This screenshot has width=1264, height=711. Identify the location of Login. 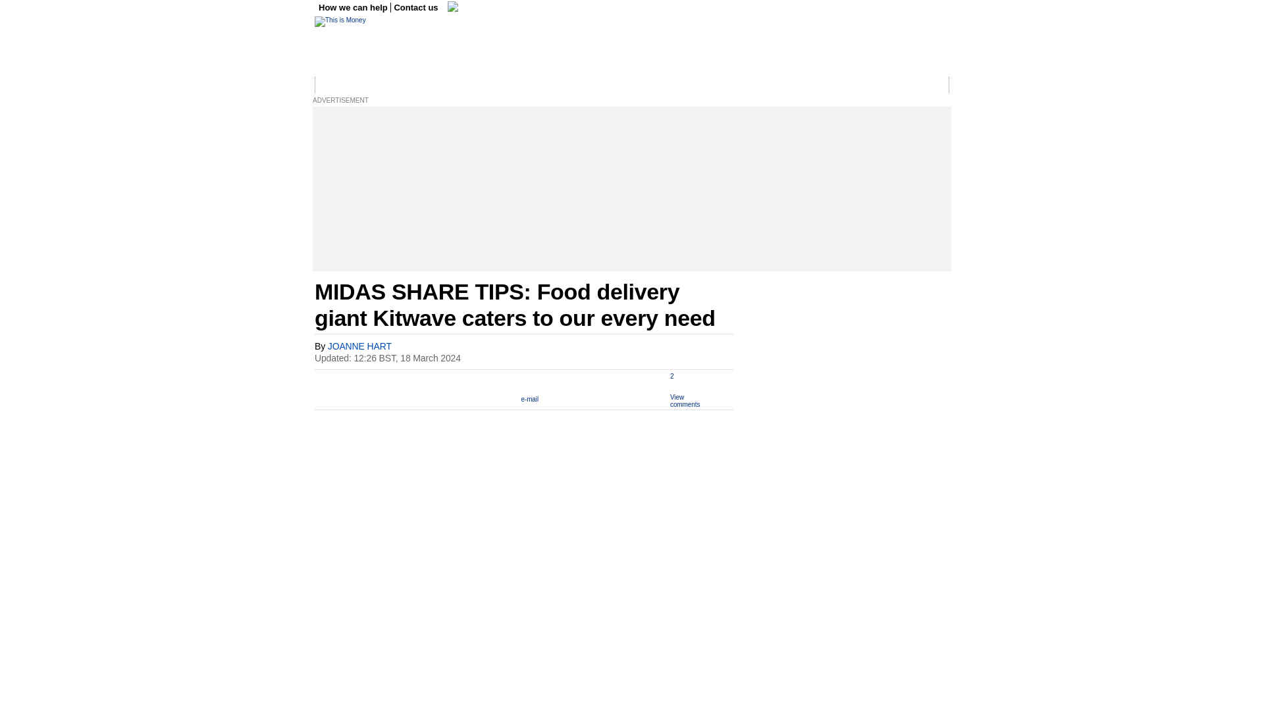
(934, 85).